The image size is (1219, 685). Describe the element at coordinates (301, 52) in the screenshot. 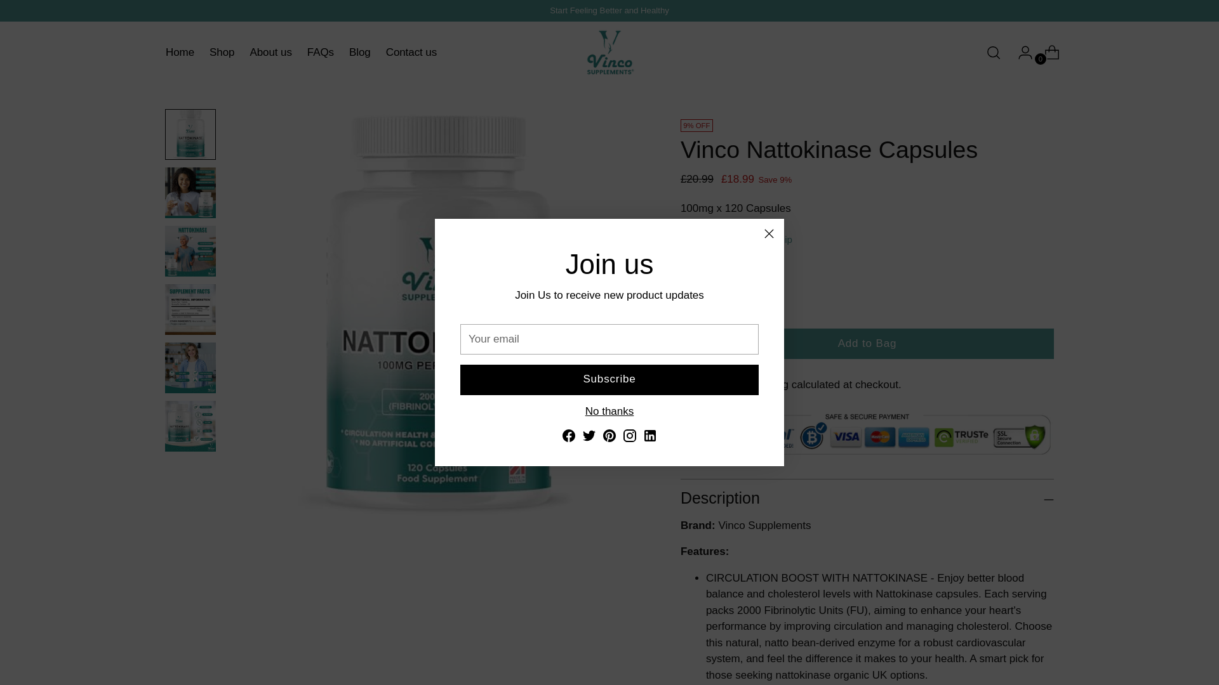

I see `Home` at that location.